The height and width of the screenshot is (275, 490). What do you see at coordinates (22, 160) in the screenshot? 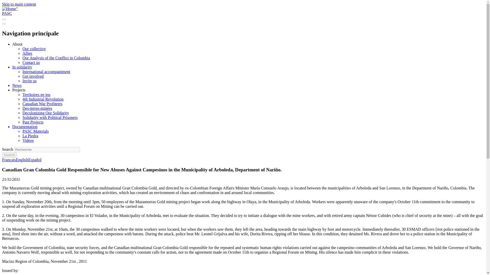
I see `English` at bounding box center [22, 160].